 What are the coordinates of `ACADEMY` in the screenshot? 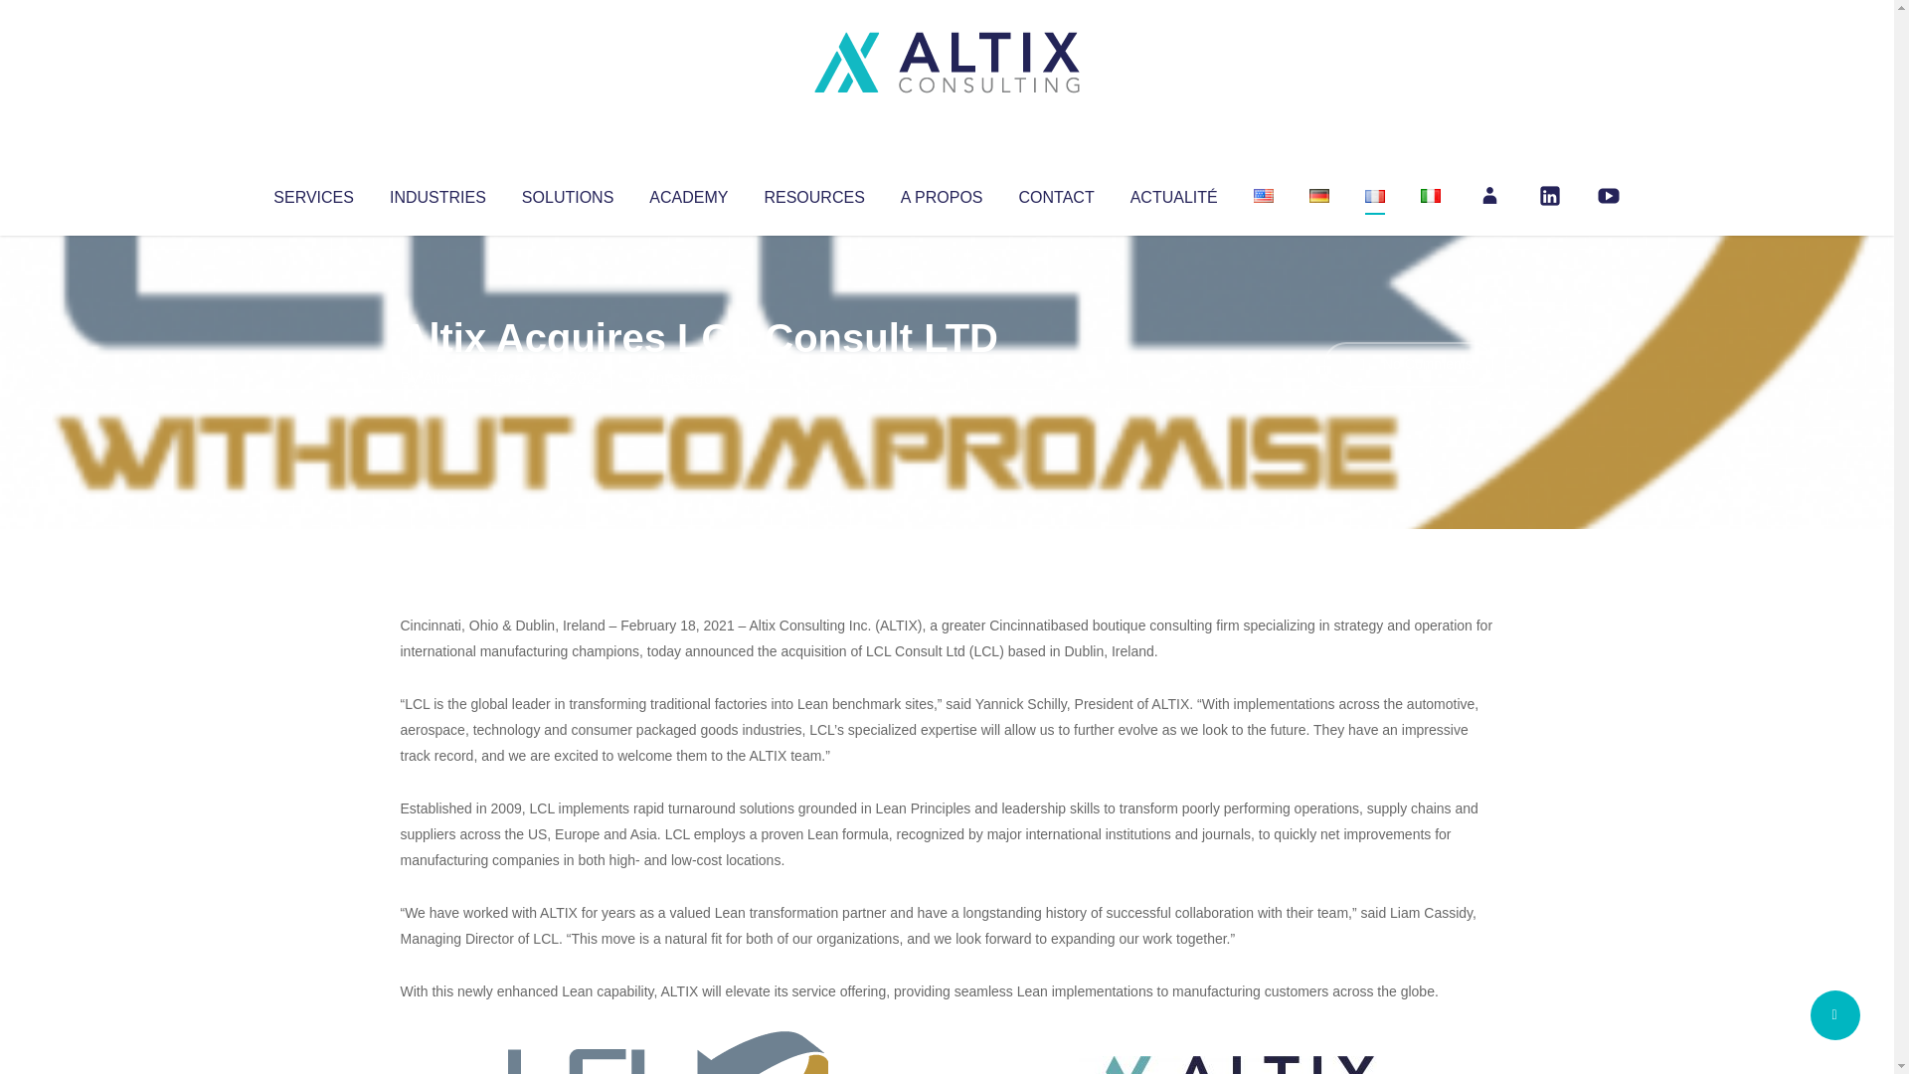 It's located at (688, 193).